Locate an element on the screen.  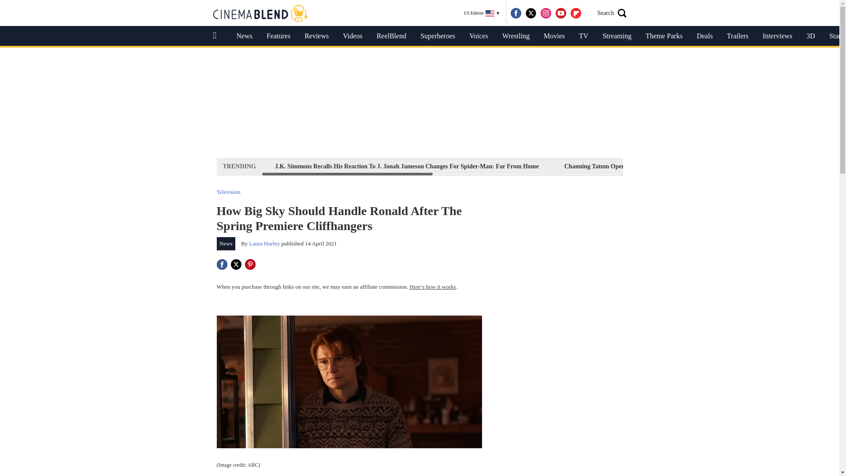
US Edition is located at coordinates (482, 13).